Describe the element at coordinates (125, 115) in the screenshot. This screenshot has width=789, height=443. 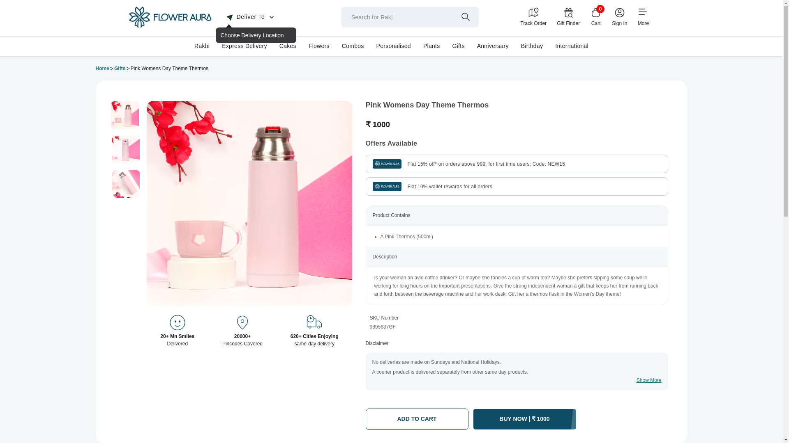
I see `Pink Womens Day Theme Thermos` at that location.